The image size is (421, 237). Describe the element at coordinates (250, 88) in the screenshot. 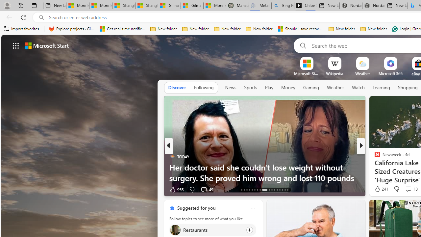

I see `Sports` at that location.